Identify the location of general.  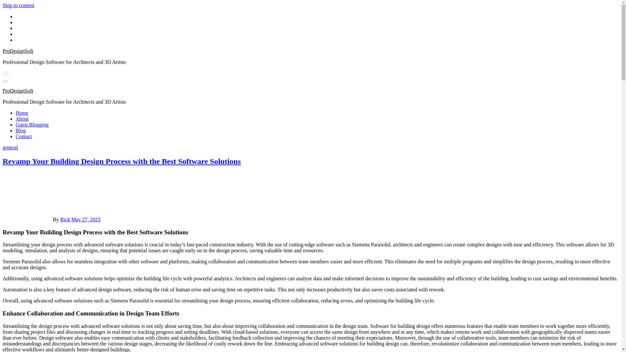
(10, 147).